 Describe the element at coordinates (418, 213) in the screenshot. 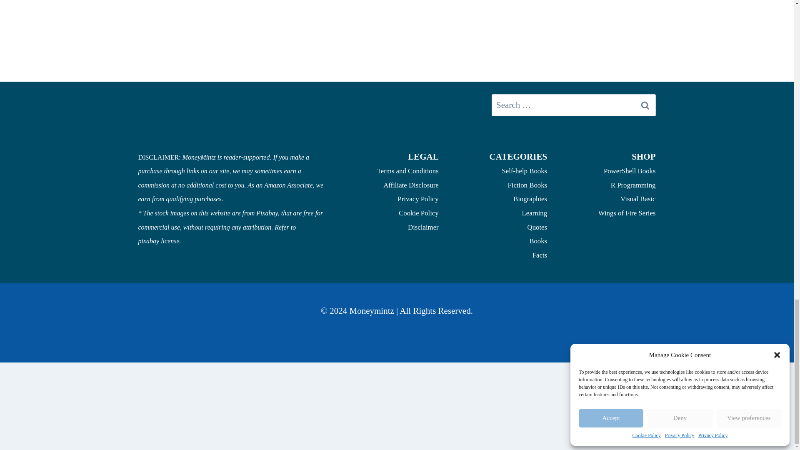

I see `Cookie Policy` at that location.